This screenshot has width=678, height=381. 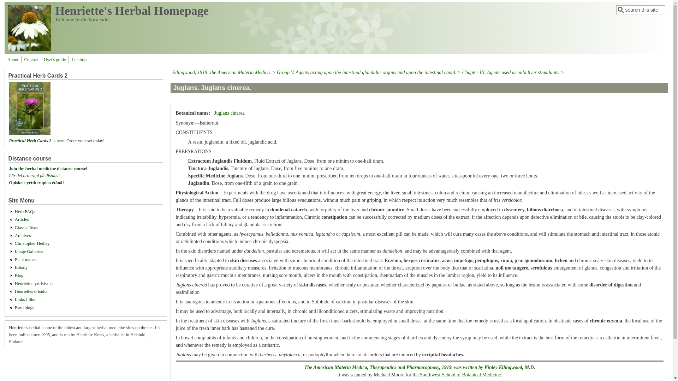 What do you see at coordinates (132, 11) in the screenshot?
I see `Home` at bounding box center [132, 11].